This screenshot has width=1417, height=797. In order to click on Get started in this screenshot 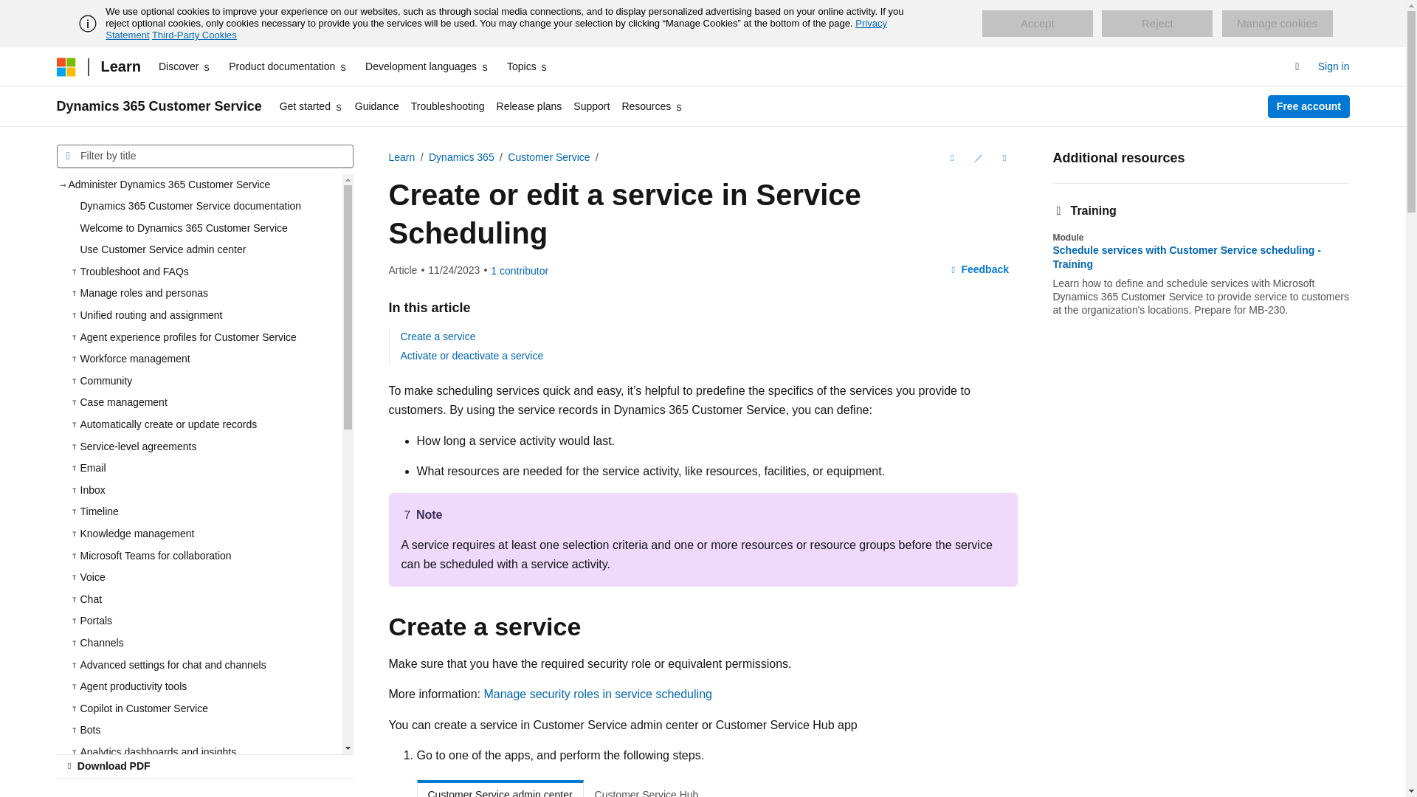, I will do `click(311, 106)`.